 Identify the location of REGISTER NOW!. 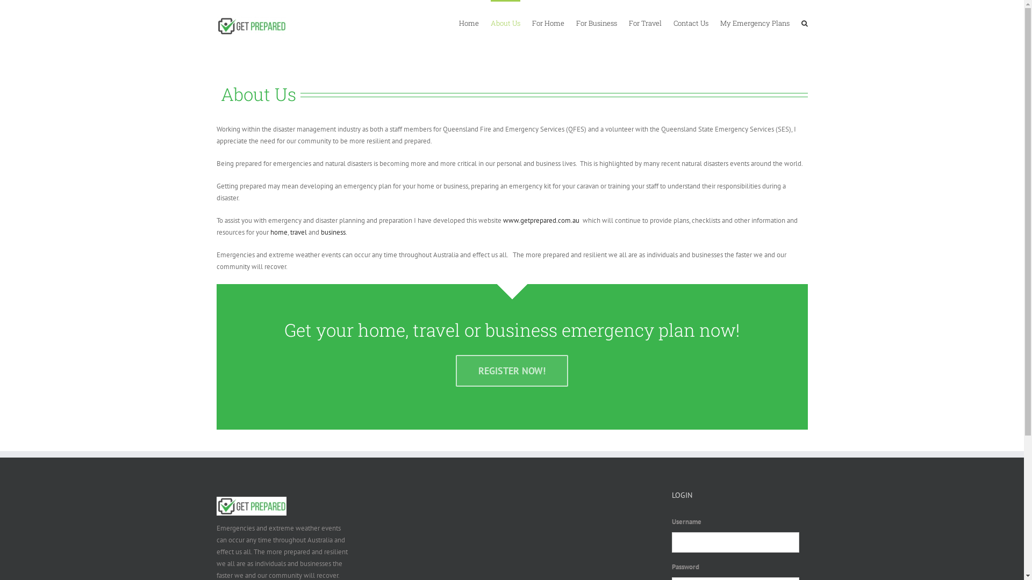
(512, 371).